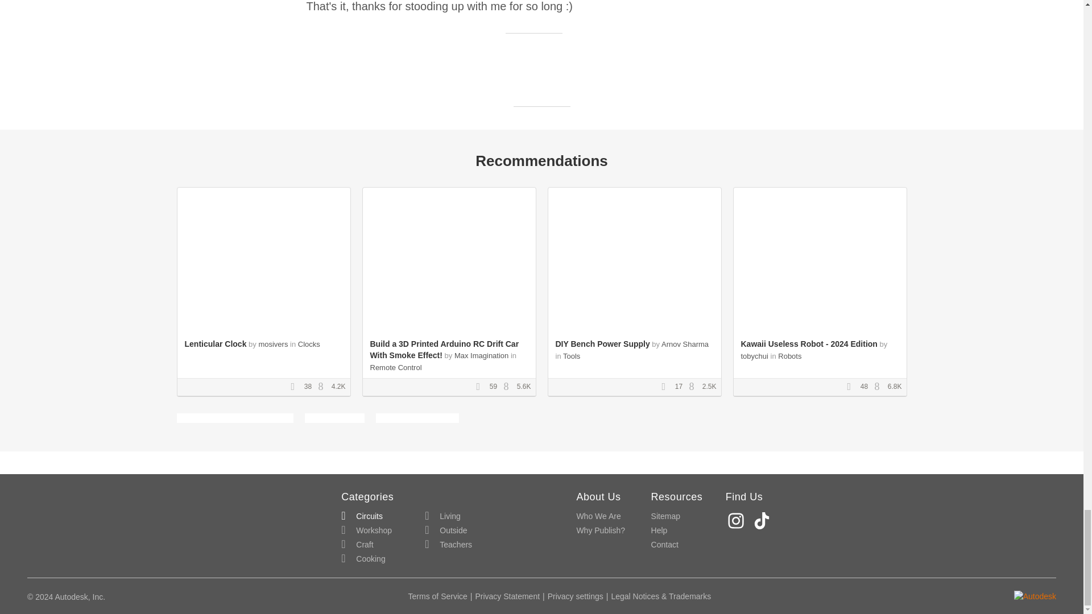 This screenshot has width=1092, height=614. What do you see at coordinates (853, 387) in the screenshot?
I see `Favorites Count` at bounding box center [853, 387].